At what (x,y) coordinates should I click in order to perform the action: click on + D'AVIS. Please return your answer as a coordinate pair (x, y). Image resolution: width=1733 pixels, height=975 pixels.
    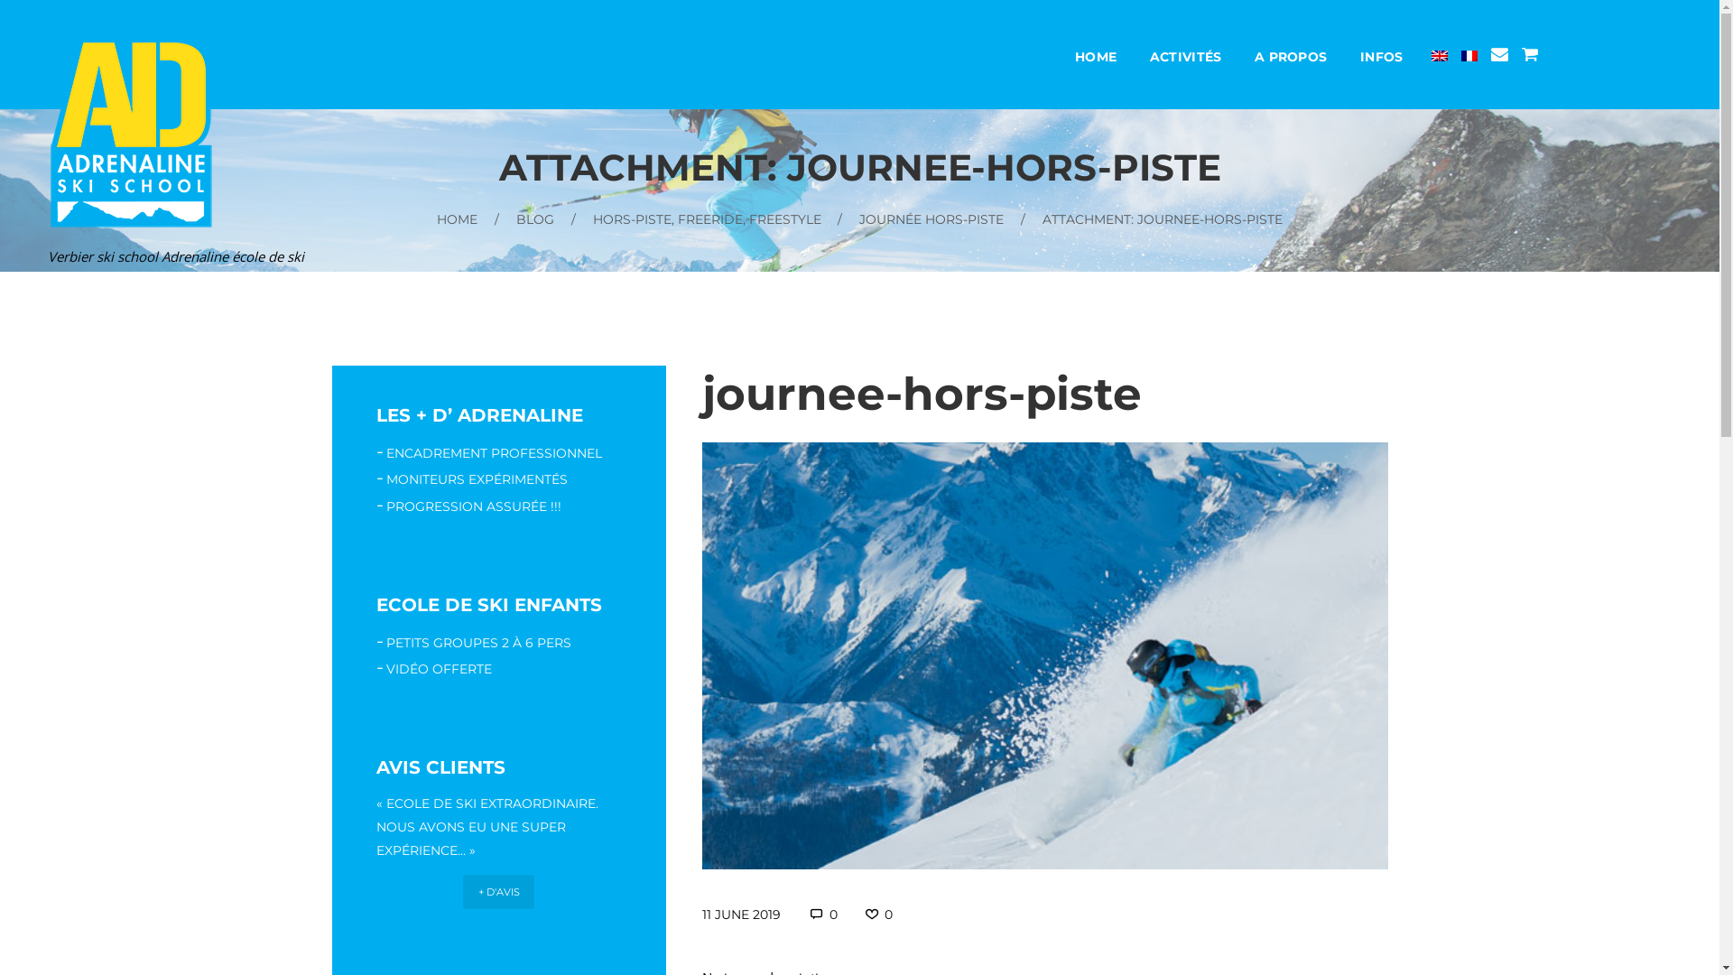
    Looking at the image, I should click on (499, 892).